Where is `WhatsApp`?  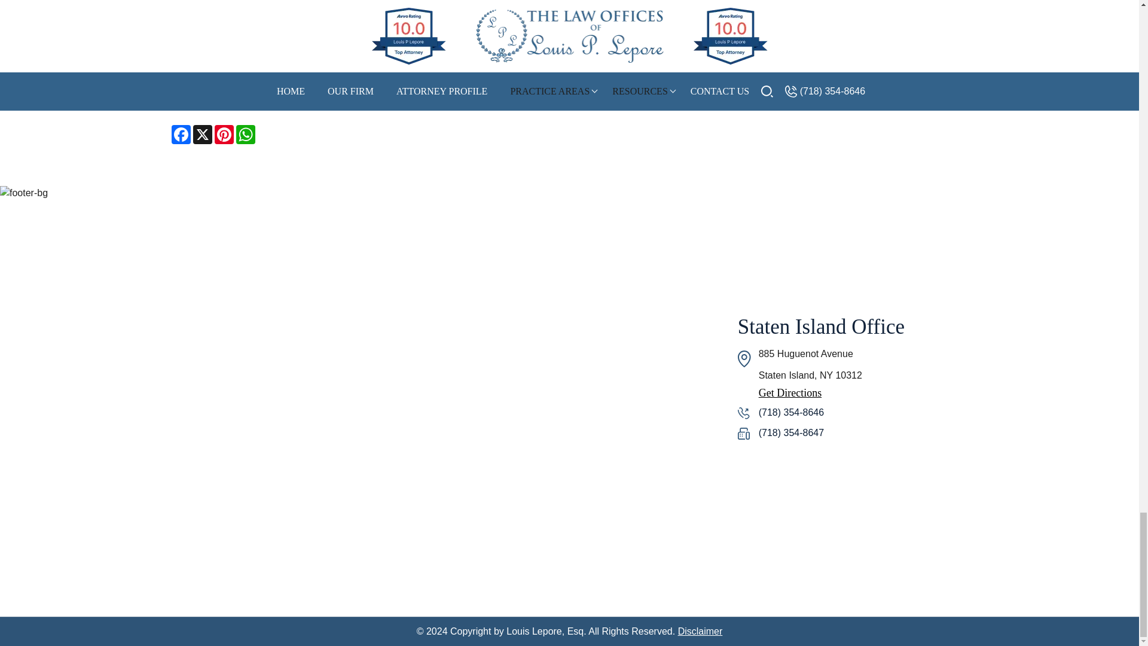 WhatsApp is located at coordinates (245, 134).